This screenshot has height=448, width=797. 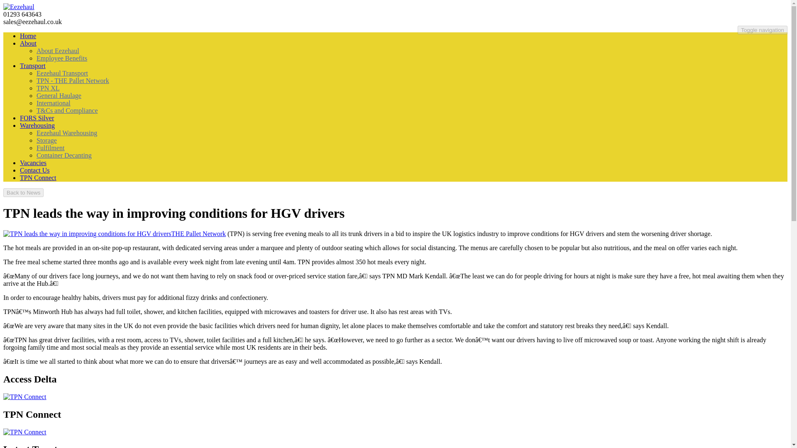 What do you see at coordinates (54, 103) in the screenshot?
I see `International` at bounding box center [54, 103].